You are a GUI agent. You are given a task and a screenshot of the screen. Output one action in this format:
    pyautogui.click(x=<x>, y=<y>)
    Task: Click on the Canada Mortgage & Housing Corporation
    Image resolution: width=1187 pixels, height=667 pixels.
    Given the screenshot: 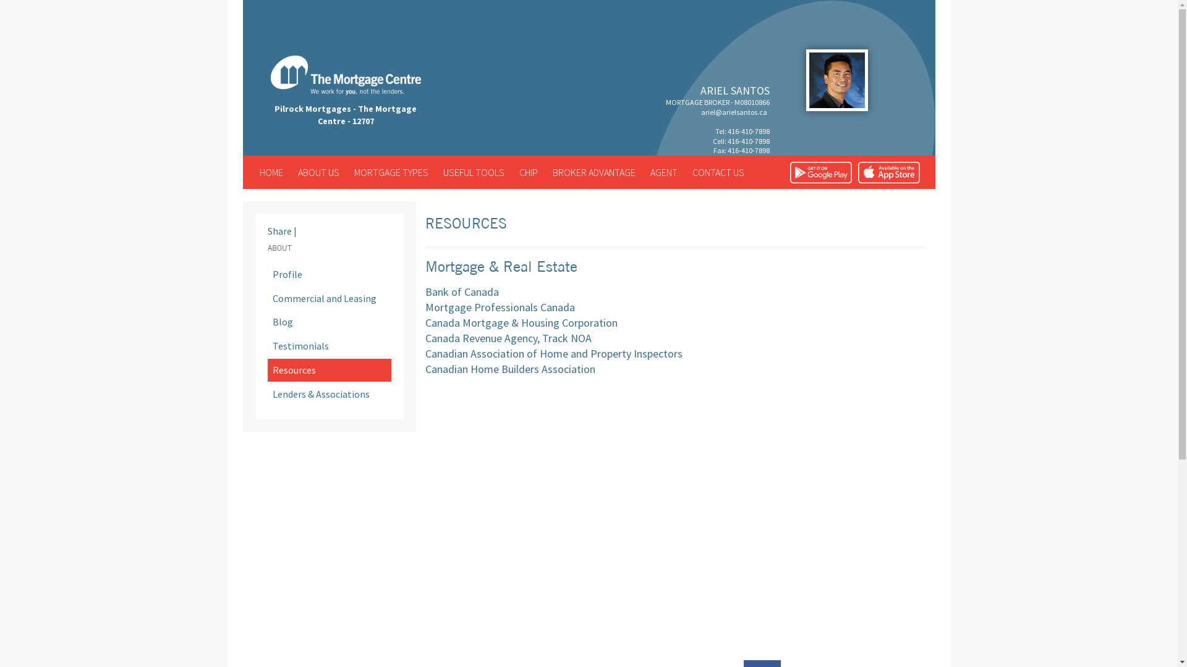 What is the action you would take?
    pyautogui.click(x=521, y=322)
    